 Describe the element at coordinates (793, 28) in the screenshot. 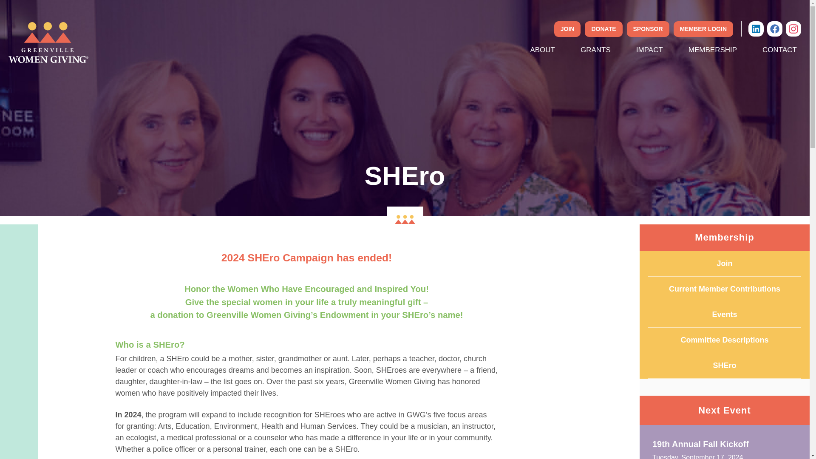

I see `Instagram` at that location.